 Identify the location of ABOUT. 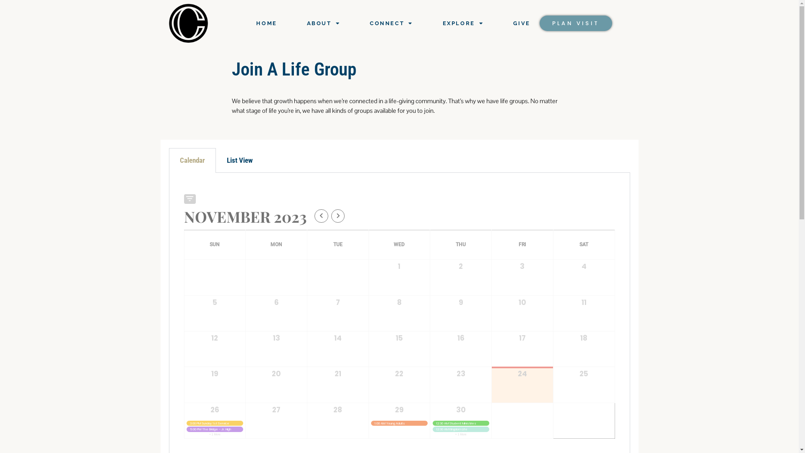
(324, 23).